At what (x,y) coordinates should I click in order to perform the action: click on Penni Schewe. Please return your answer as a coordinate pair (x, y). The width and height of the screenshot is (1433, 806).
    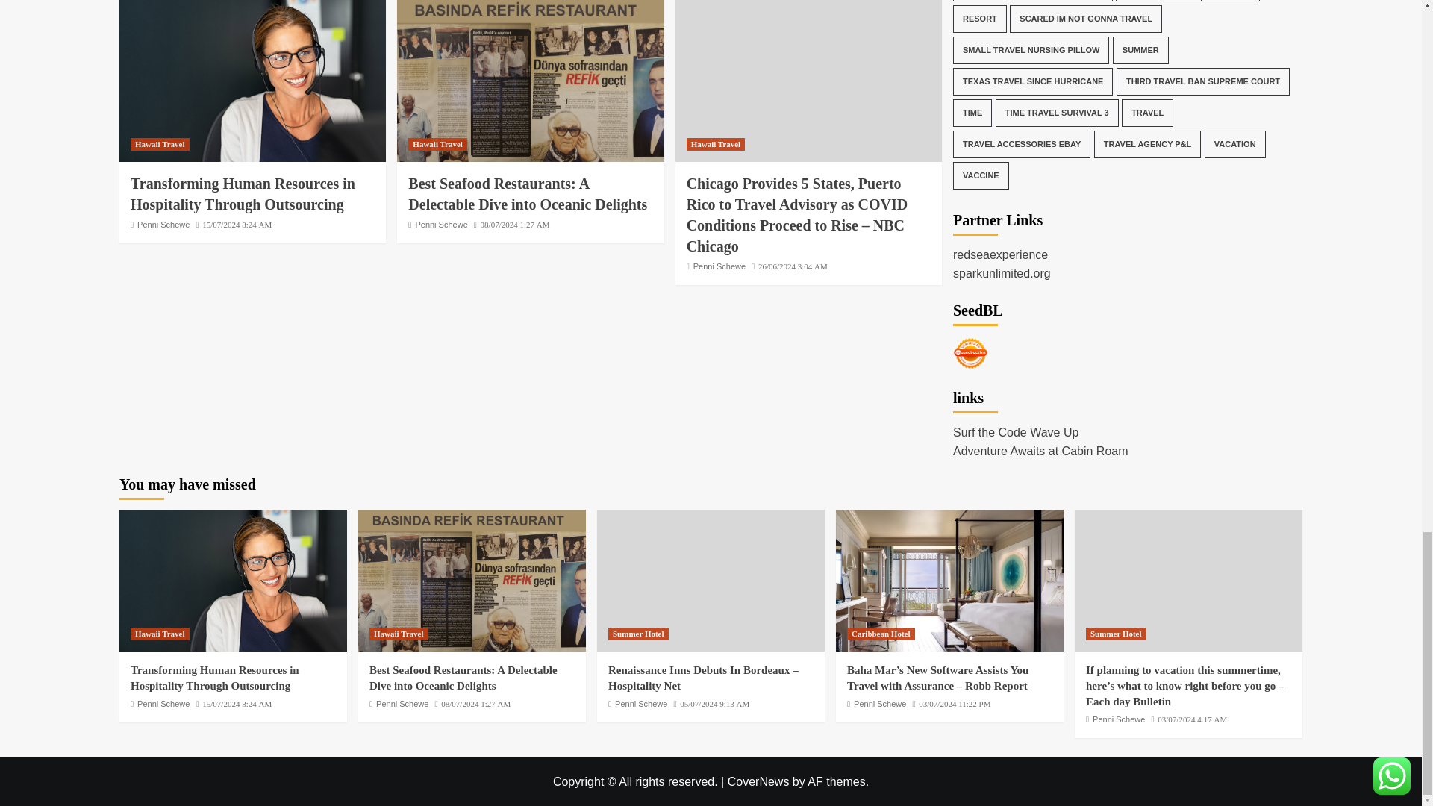
    Looking at the image, I should click on (163, 224).